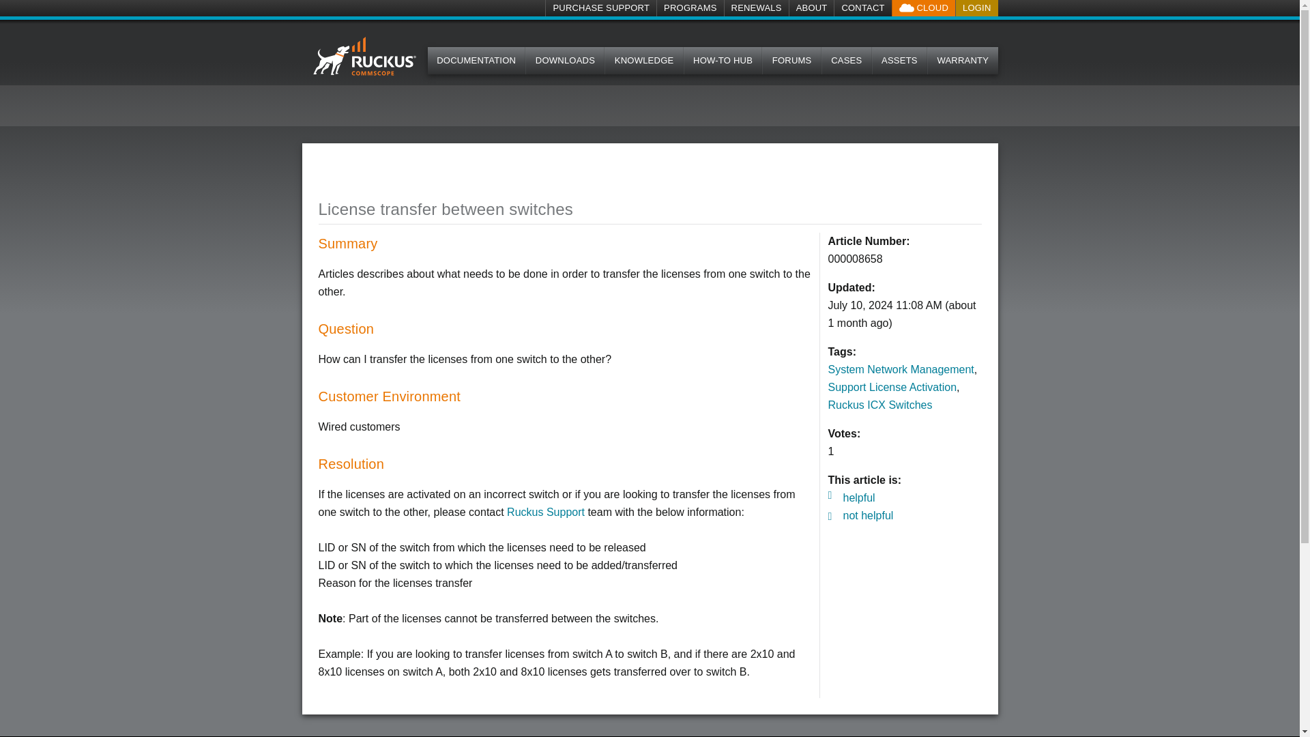  Describe the element at coordinates (862, 8) in the screenshot. I see `CONTACT` at that location.